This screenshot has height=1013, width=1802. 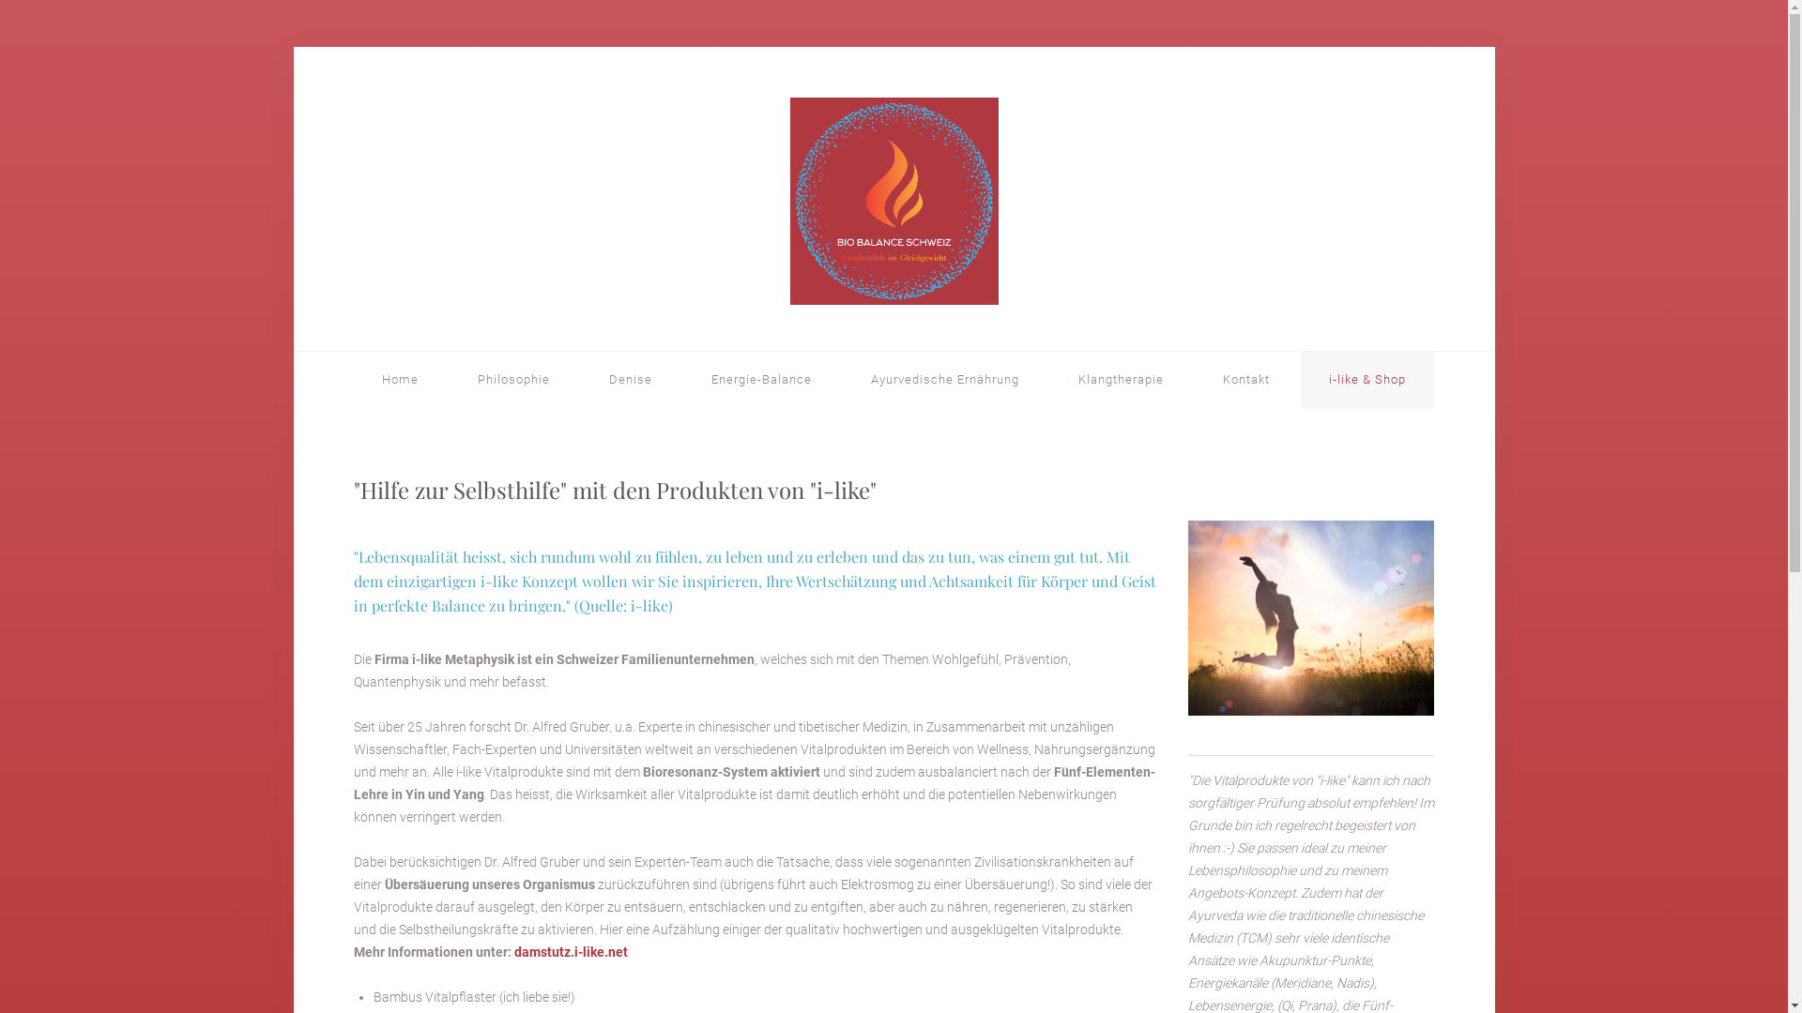 I want to click on Denise, so click(x=631, y=380).